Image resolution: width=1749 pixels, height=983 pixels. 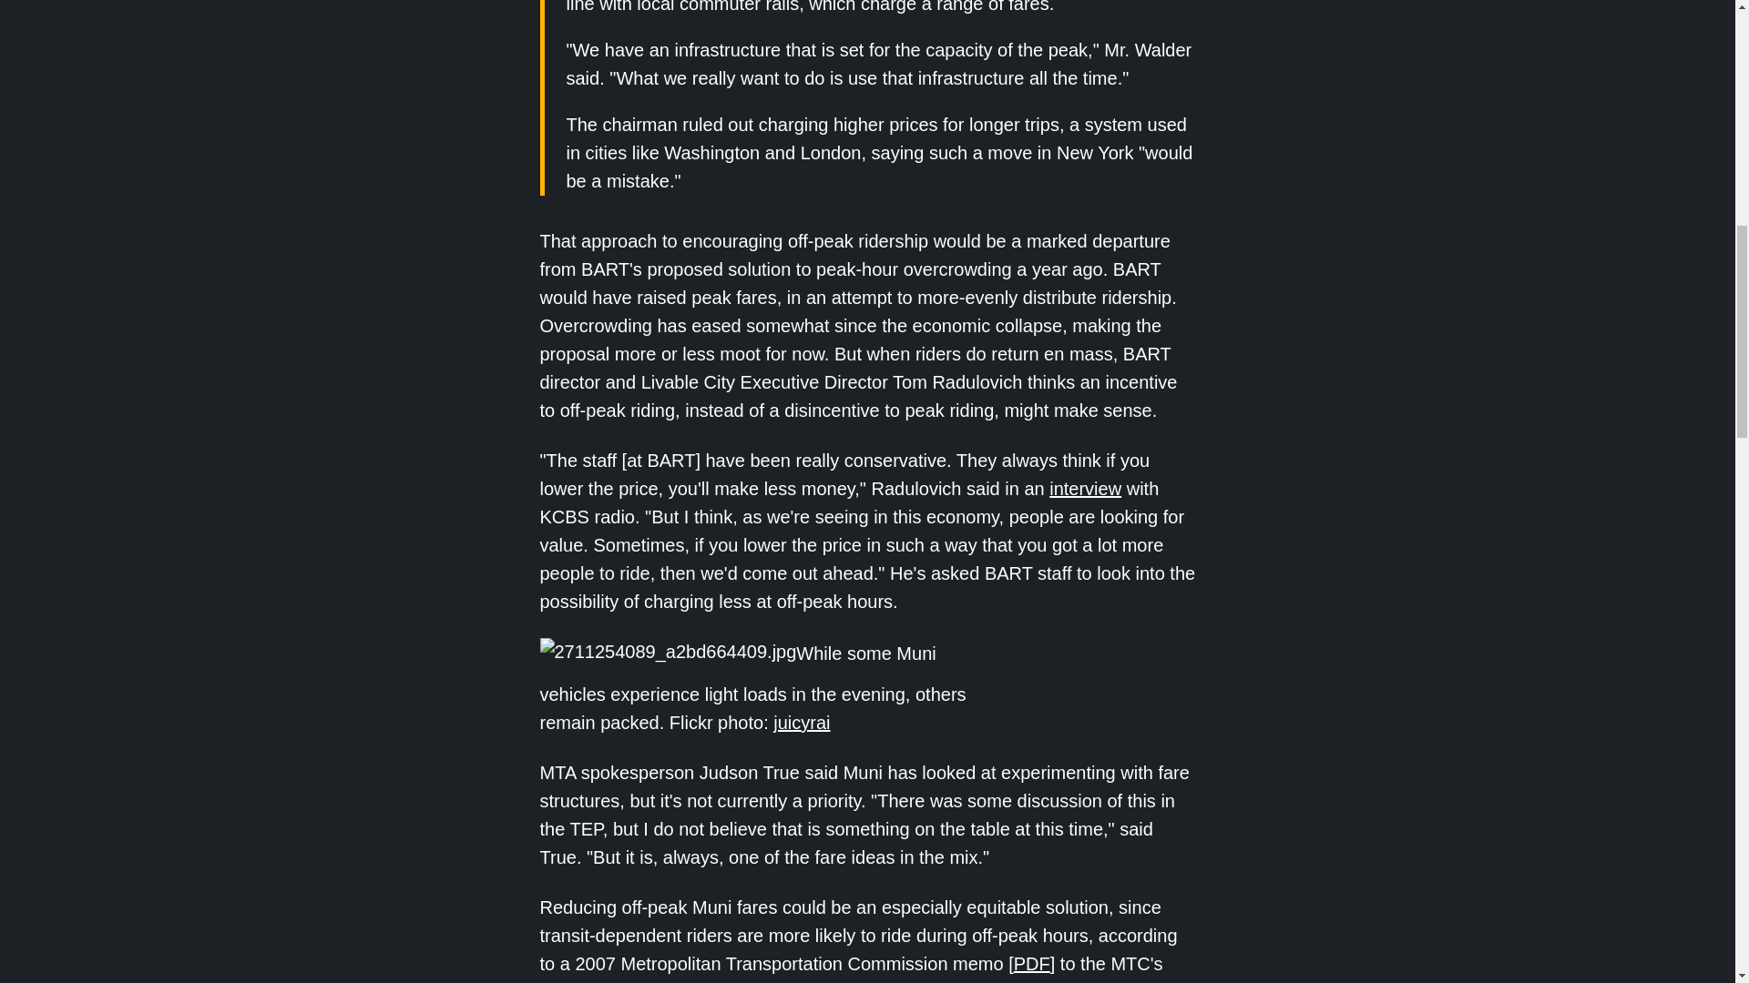 What do you see at coordinates (801, 723) in the screenshot?
I see `juicyrai` at bounding box center [801, 723].